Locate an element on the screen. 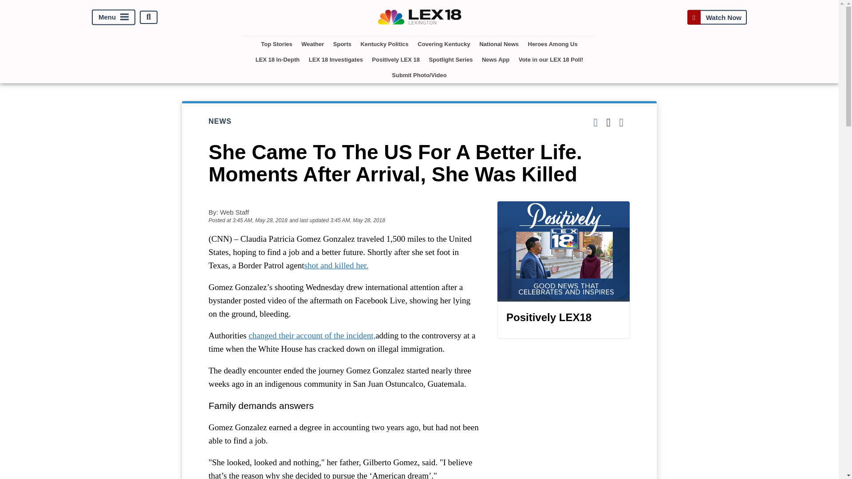 The image size is (852, 479). Menu is located at coordinates (114, 17).